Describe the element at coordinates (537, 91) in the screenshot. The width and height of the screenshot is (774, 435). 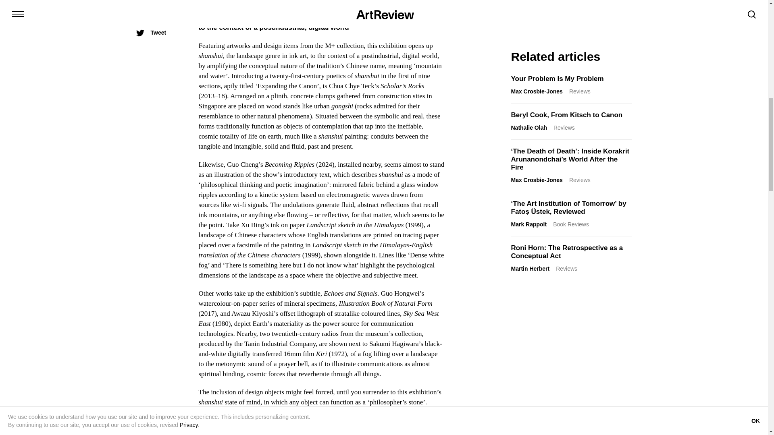
I see `Max Crosbie-Jones` at that location.